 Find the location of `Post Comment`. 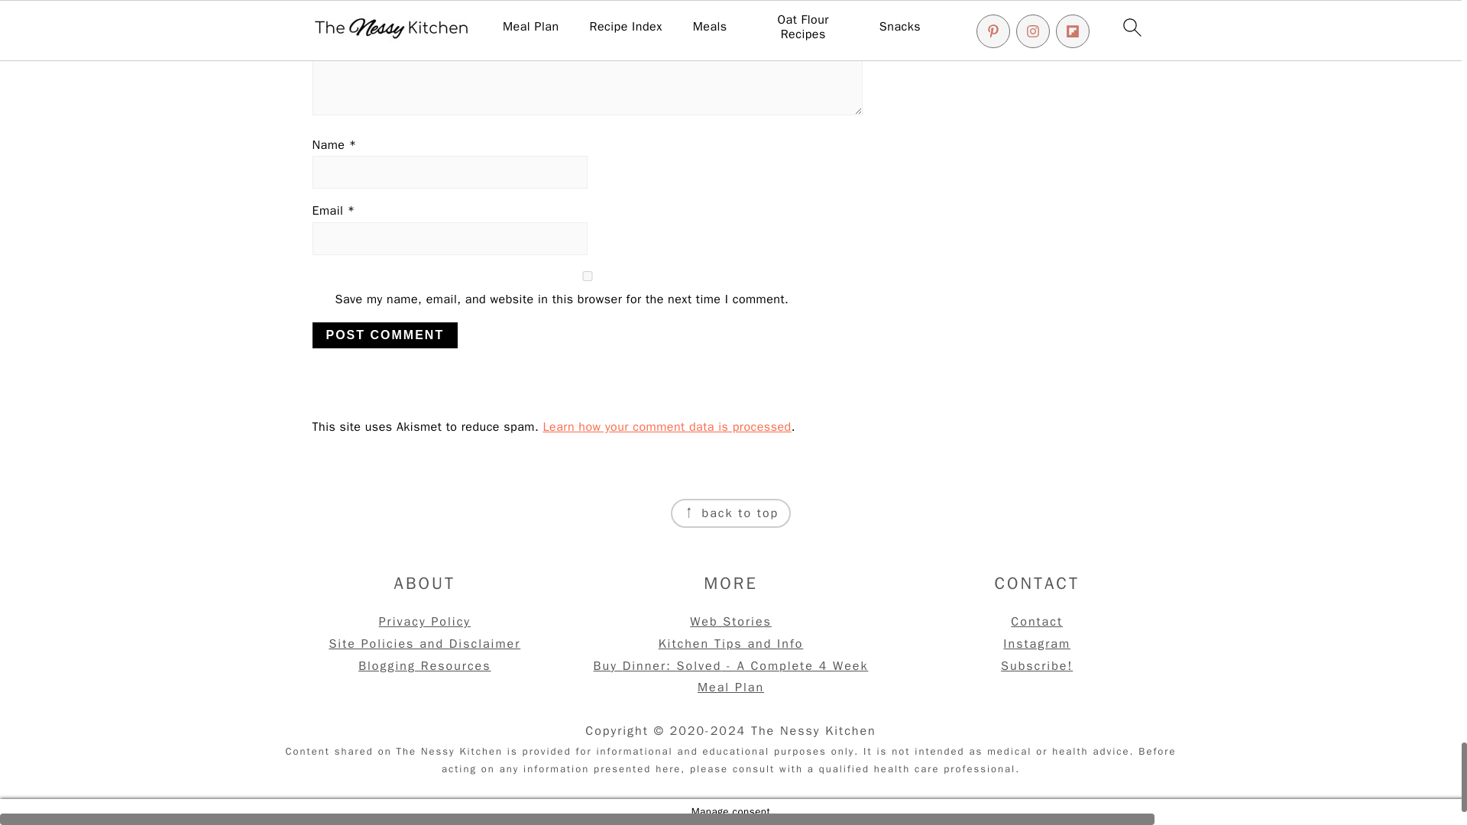

Post Comment is located at coordinates (384, 335).